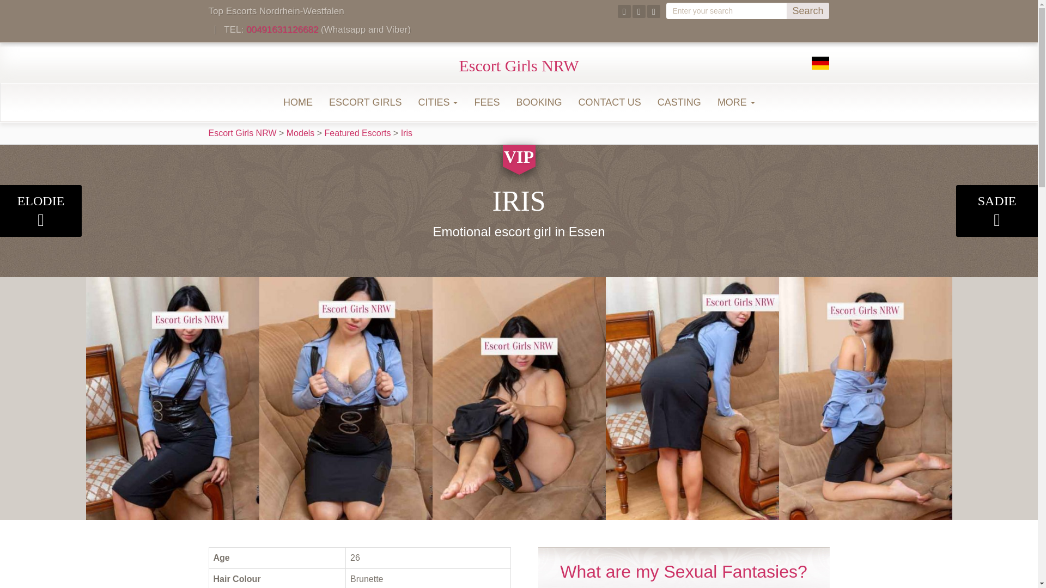 The height and width of the screenshot is (588, 1046). Describe the element at coordinates (820, 63) in the screenshot. I see `Deutsch` at that location.